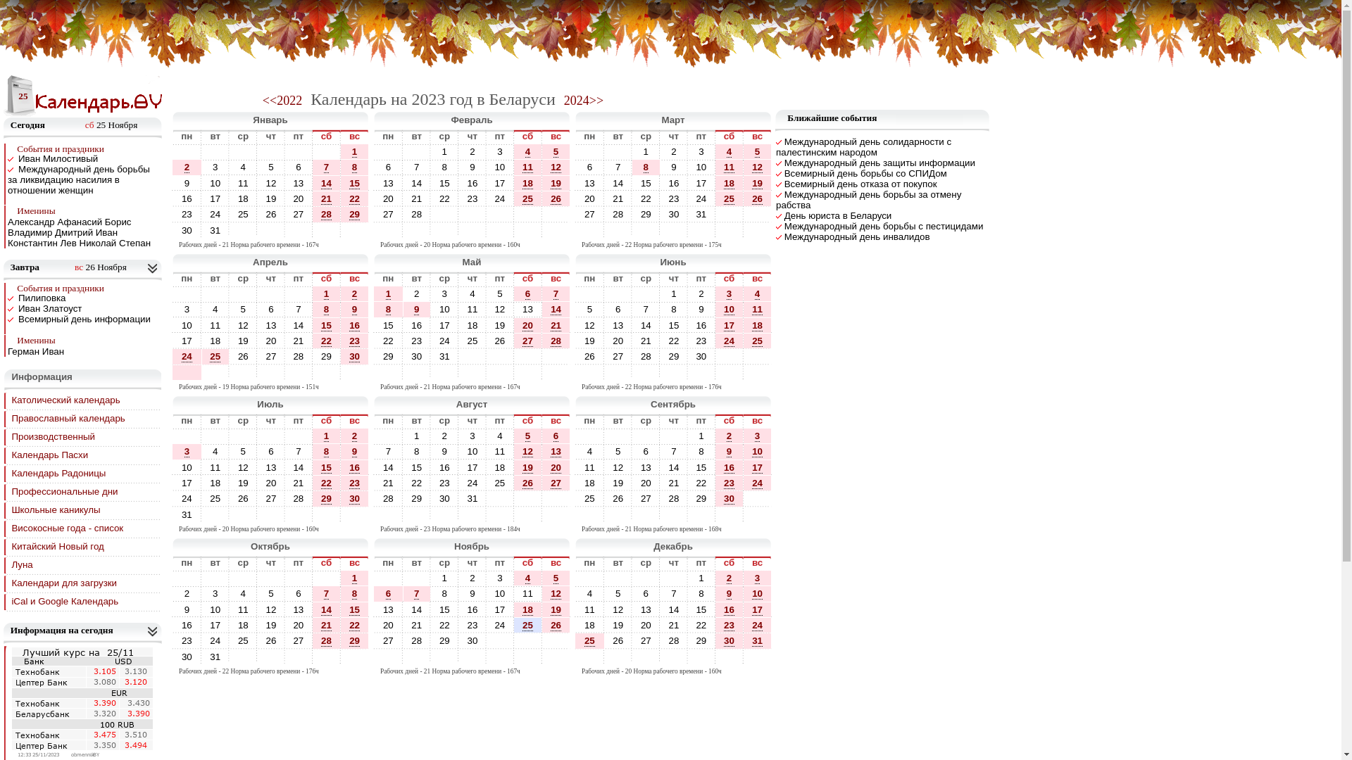  What do you see at coordinates (215, 594) in the screenshot?
I see `3` at bounding box center [215, 594].